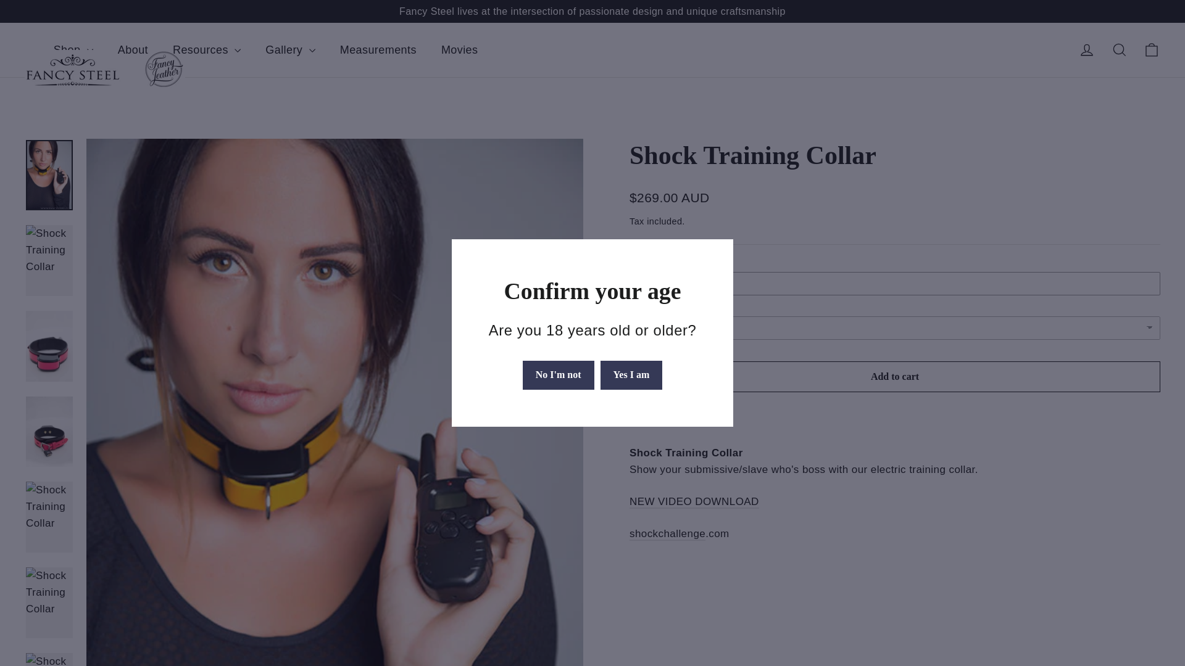 The image size is (1185, 666). Describe the element at coordinates (1120, 49) in the screenshot. I see `icon-search` at that location.